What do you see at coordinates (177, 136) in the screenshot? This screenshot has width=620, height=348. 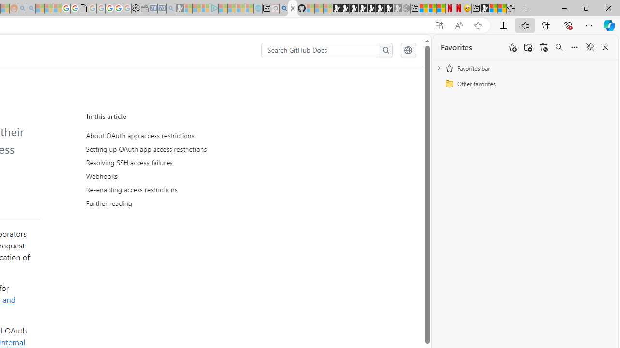 I see `About OAuth app access restrictions` at bounding box center [177, 136].